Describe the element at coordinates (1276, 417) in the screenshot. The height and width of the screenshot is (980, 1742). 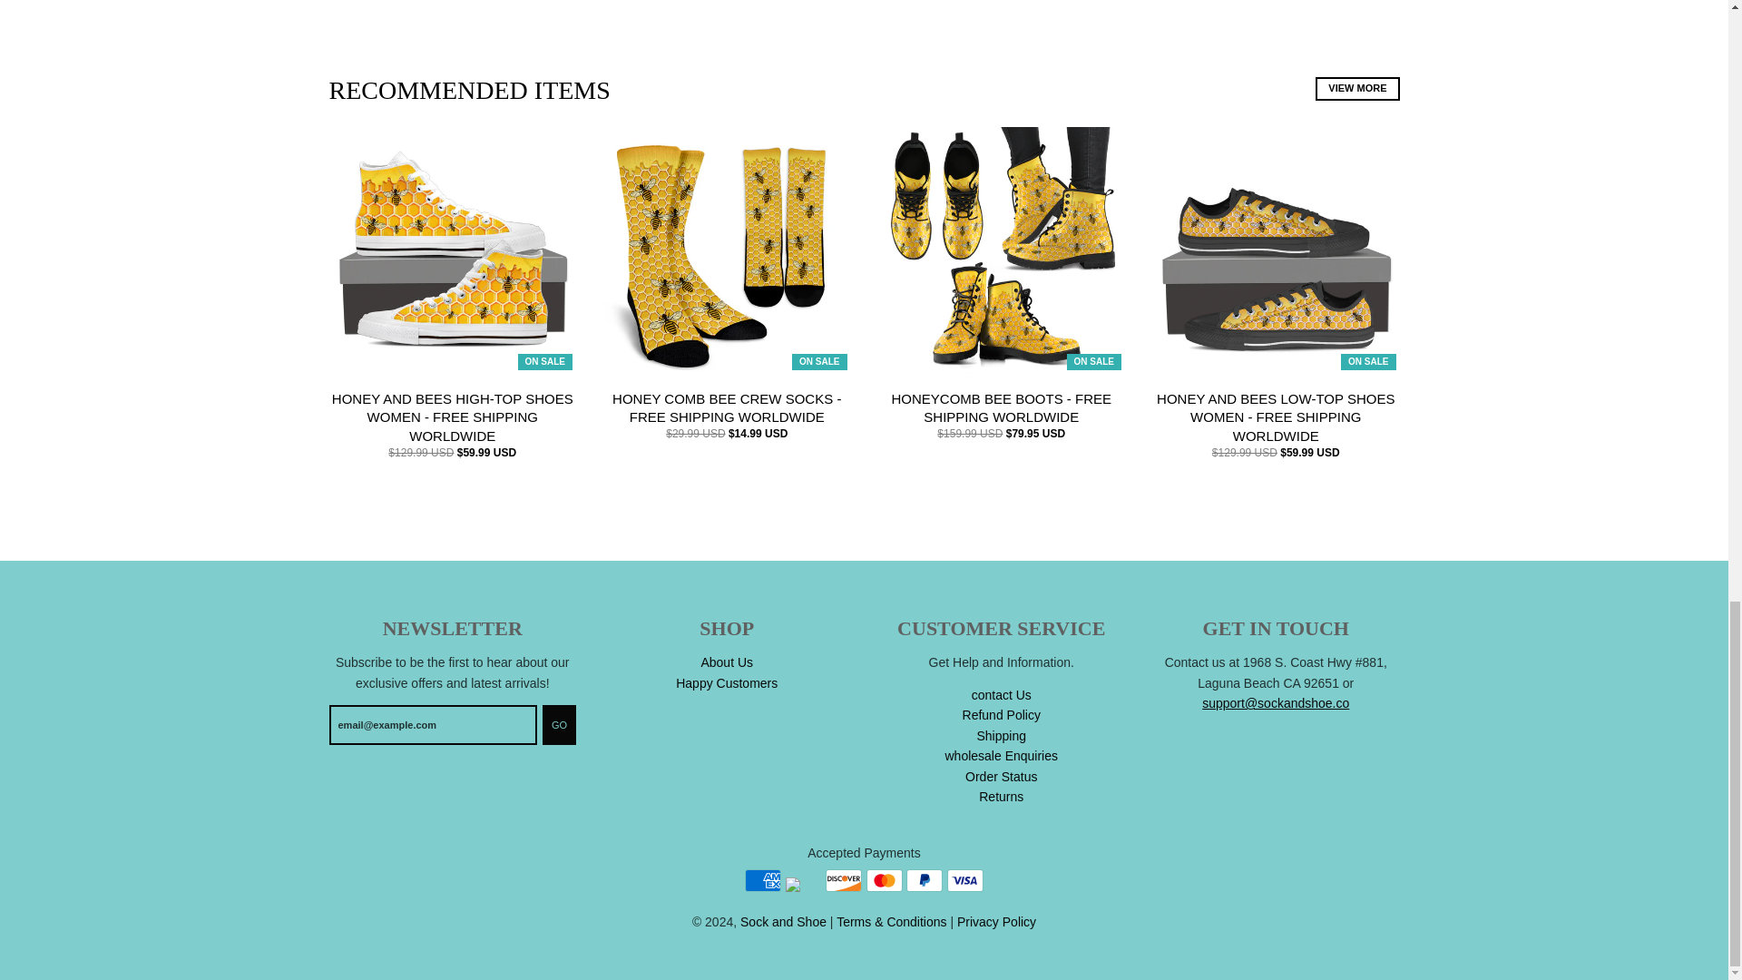
I see `HONEY AND BEES LOW-TOP SHOES WOMEN - FREE SHIPPING WORLDWIDE` at that location.